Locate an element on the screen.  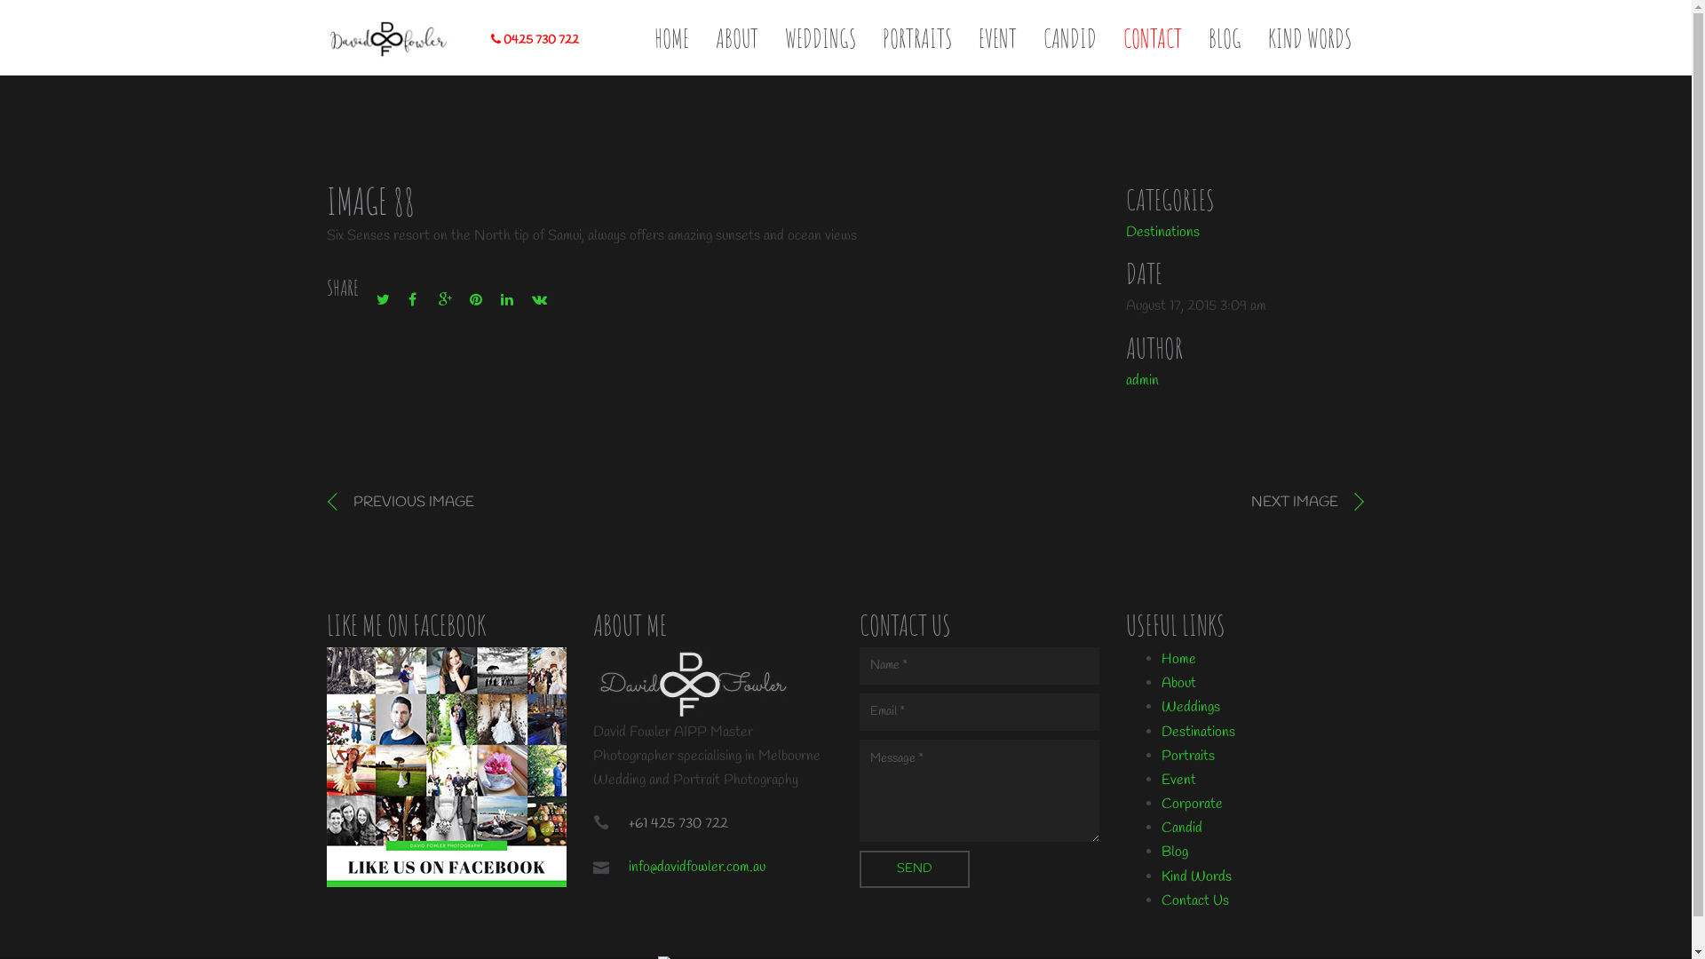
WEDDINGS is located at coordinates (821, 39).